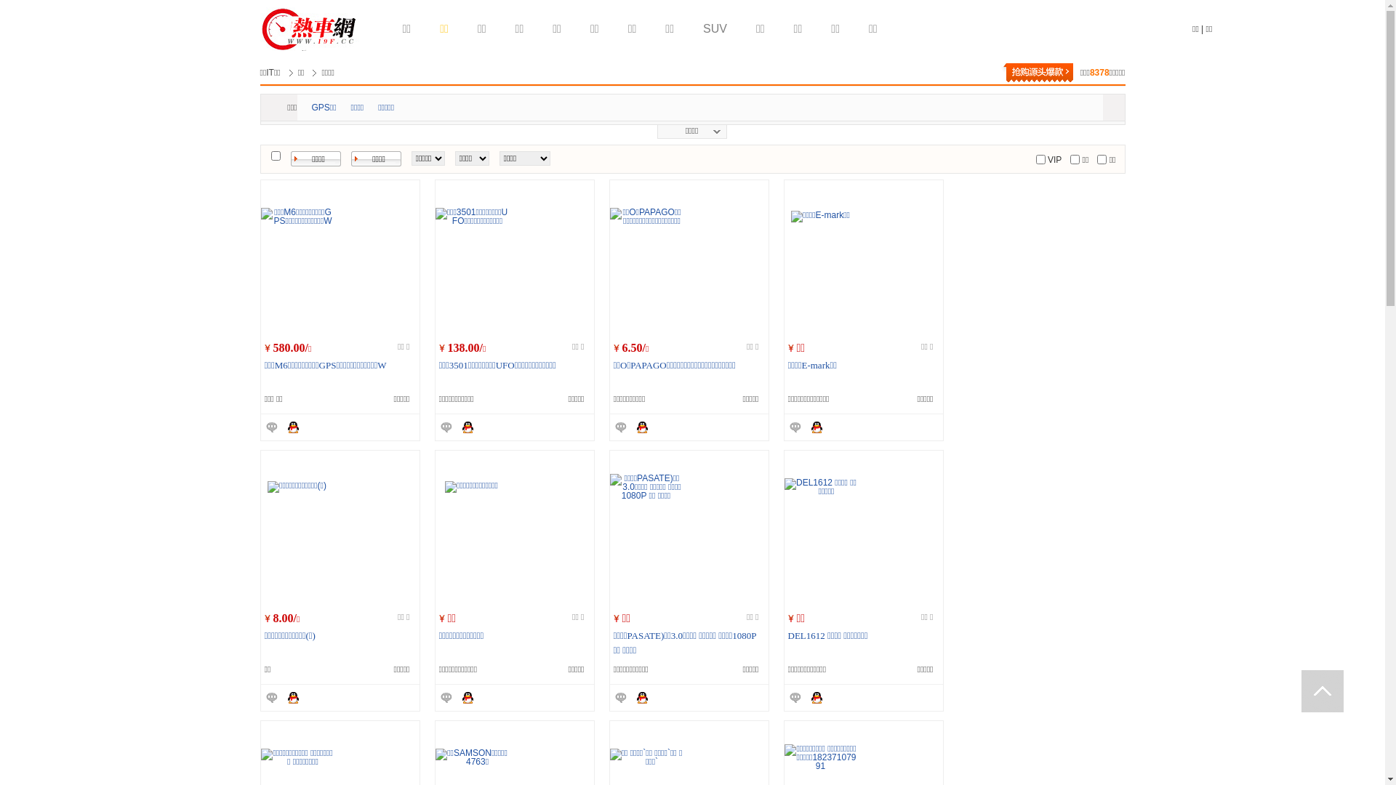 This screenshot has width=1396, height=785. Describe the element at coordinates (1041, 160) in the screenshot. I see `on` at that location.